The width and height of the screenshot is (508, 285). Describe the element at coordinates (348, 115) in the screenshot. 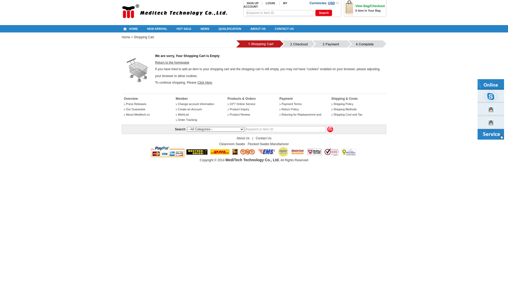

I see `Shipping Cost and Tax` at that location.